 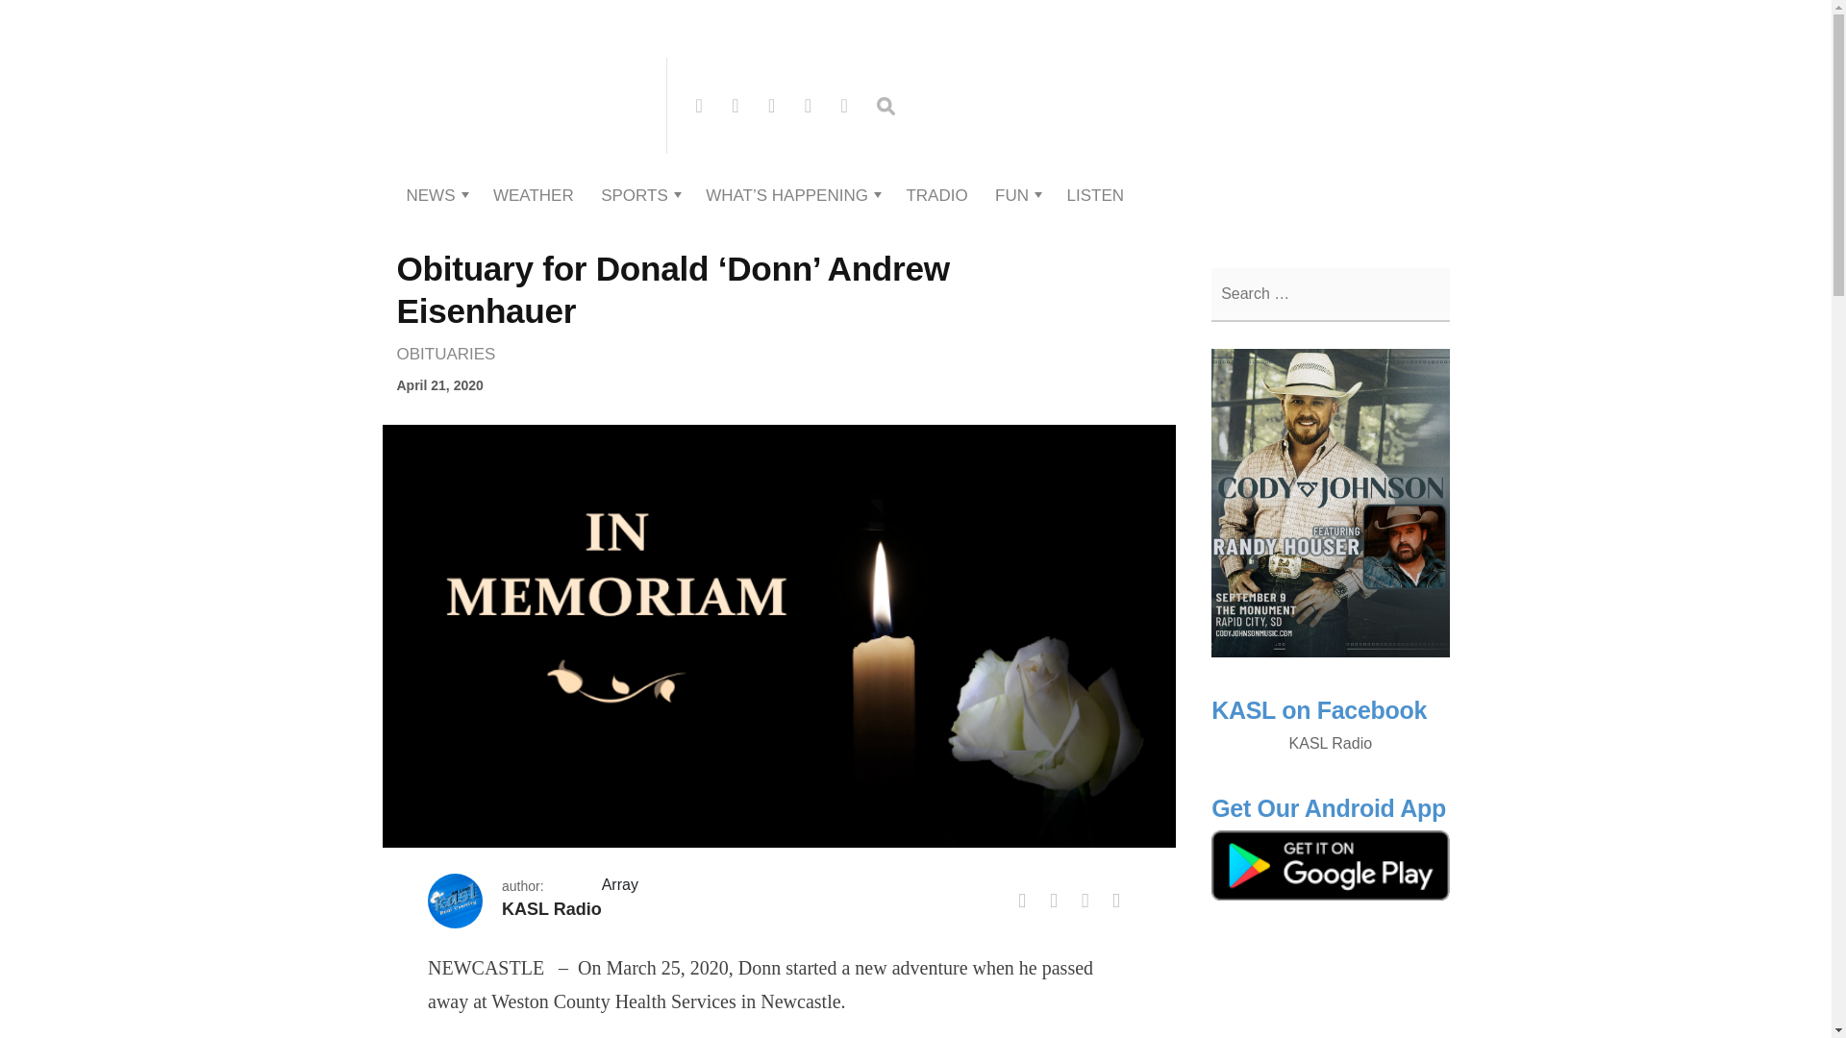 I want to click on KASL Radio, so click(x=521, y=150).